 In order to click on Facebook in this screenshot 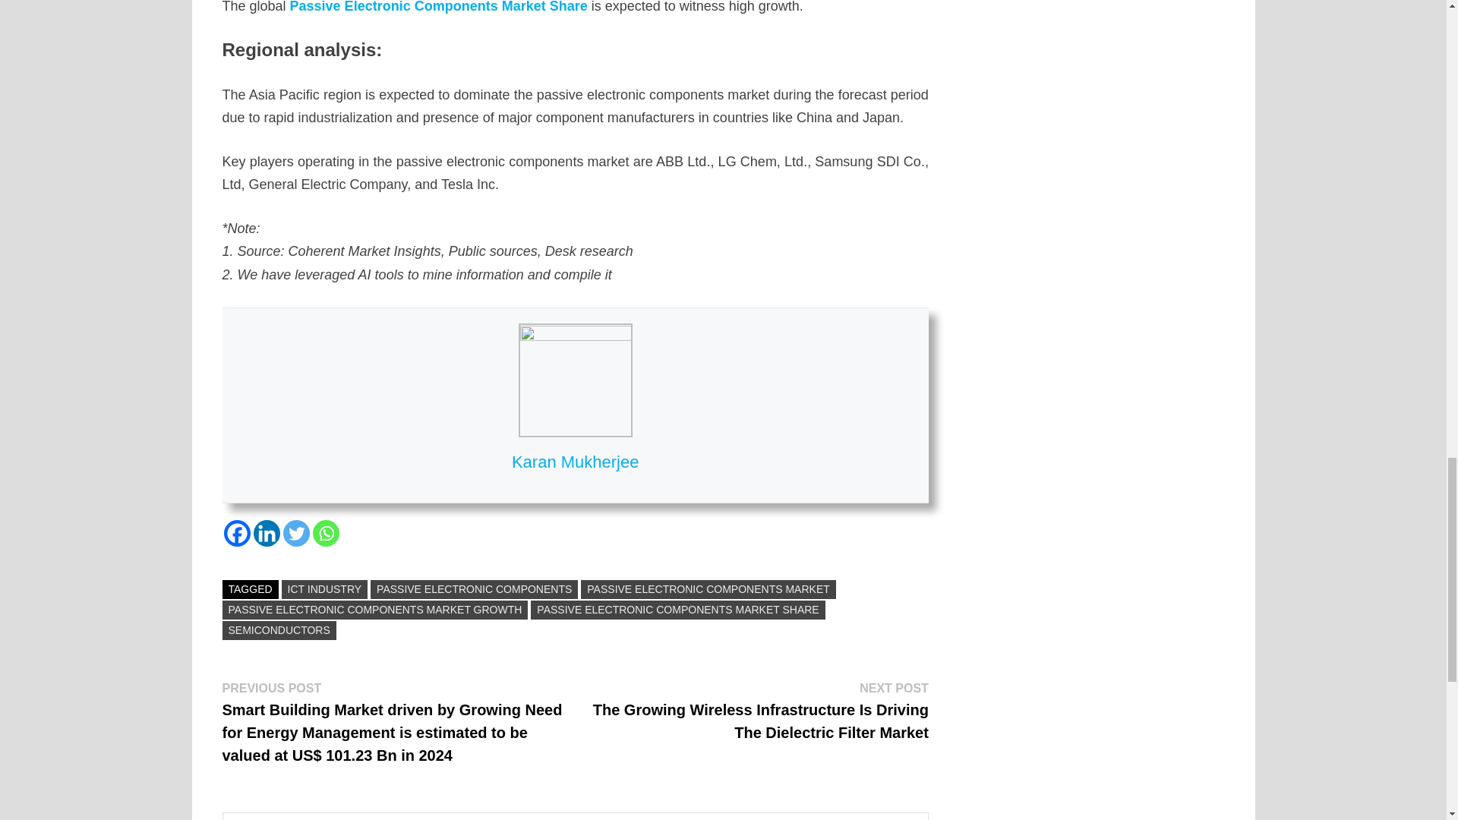, I will do `click(235, 533)`.